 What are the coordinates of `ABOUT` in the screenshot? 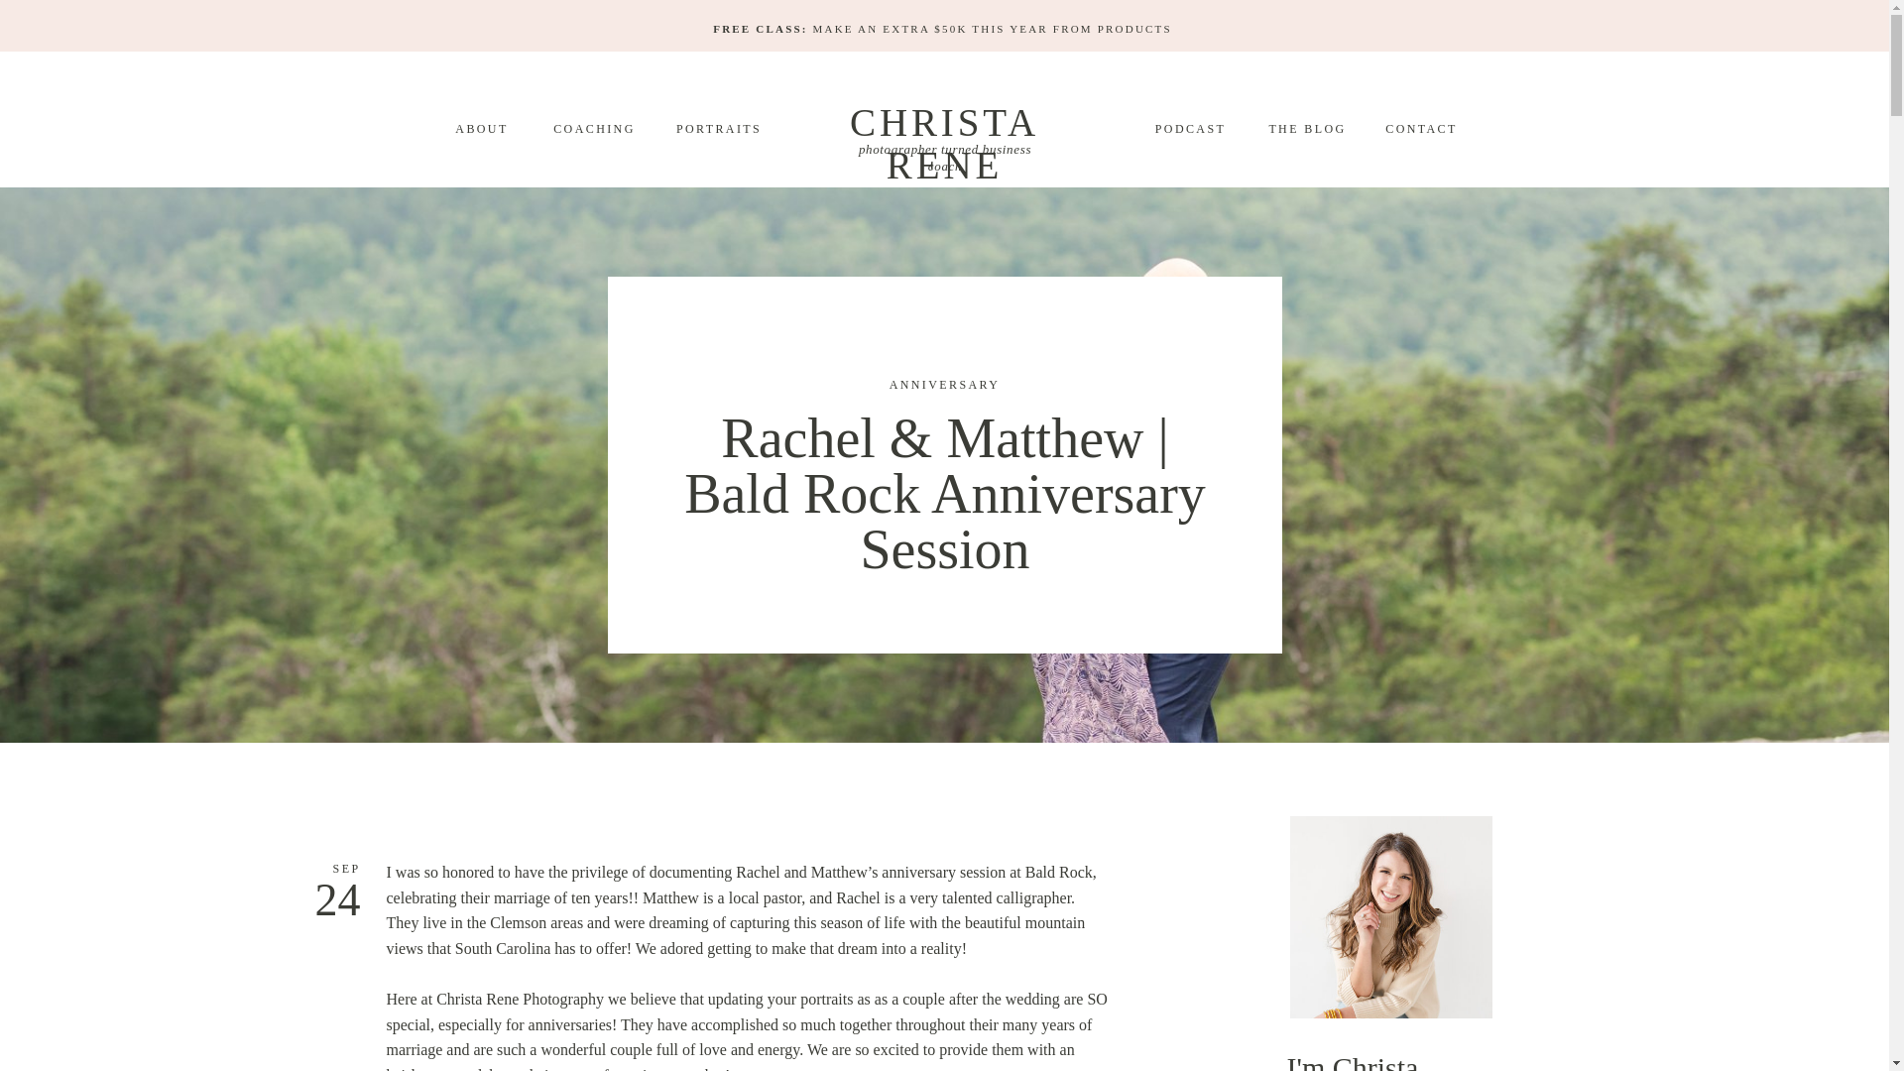 It's located at (482, 127).